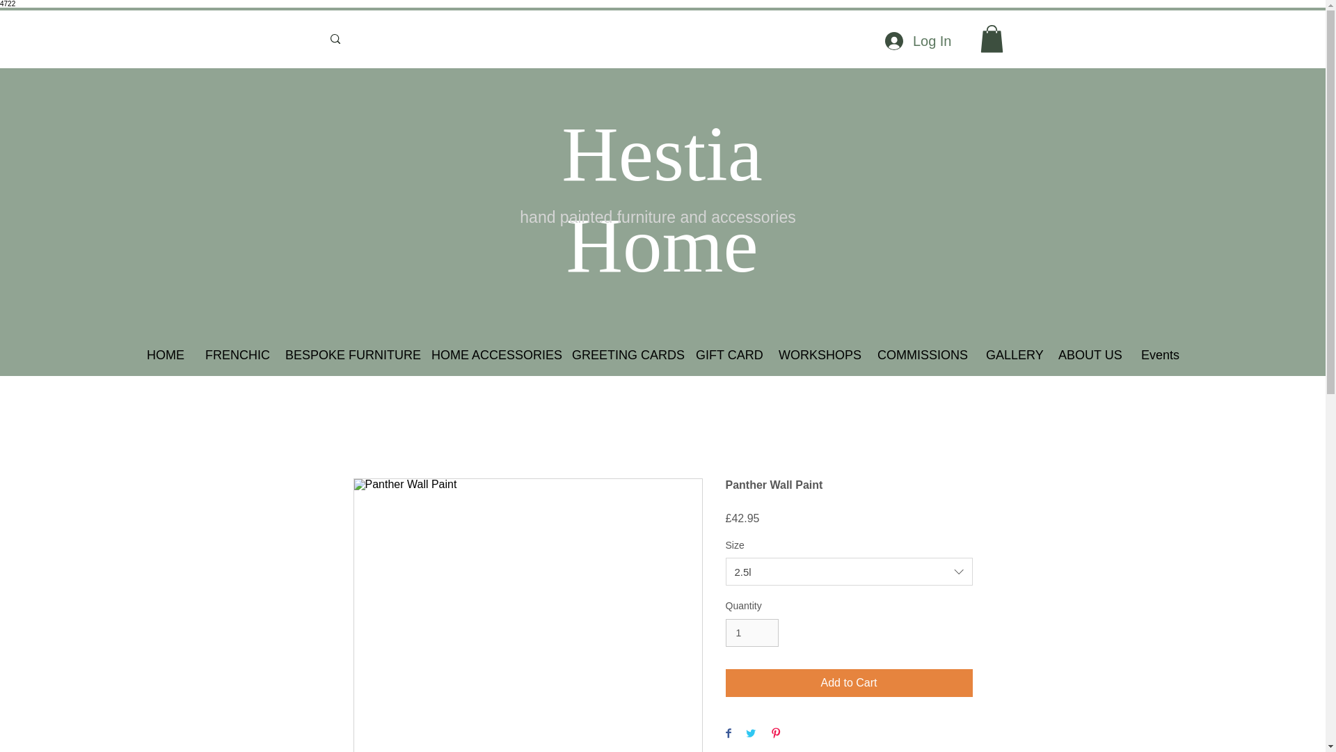 The width and height of the screenshot is (1336, 752). I want to click on GALLERY, so click(1011, 355).